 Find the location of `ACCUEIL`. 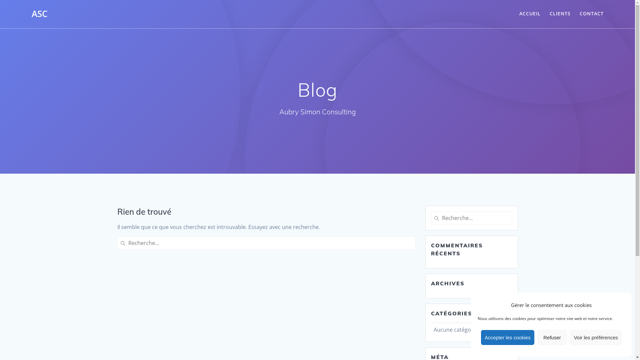

ACCUEIL is located at coordinates (530, 14).